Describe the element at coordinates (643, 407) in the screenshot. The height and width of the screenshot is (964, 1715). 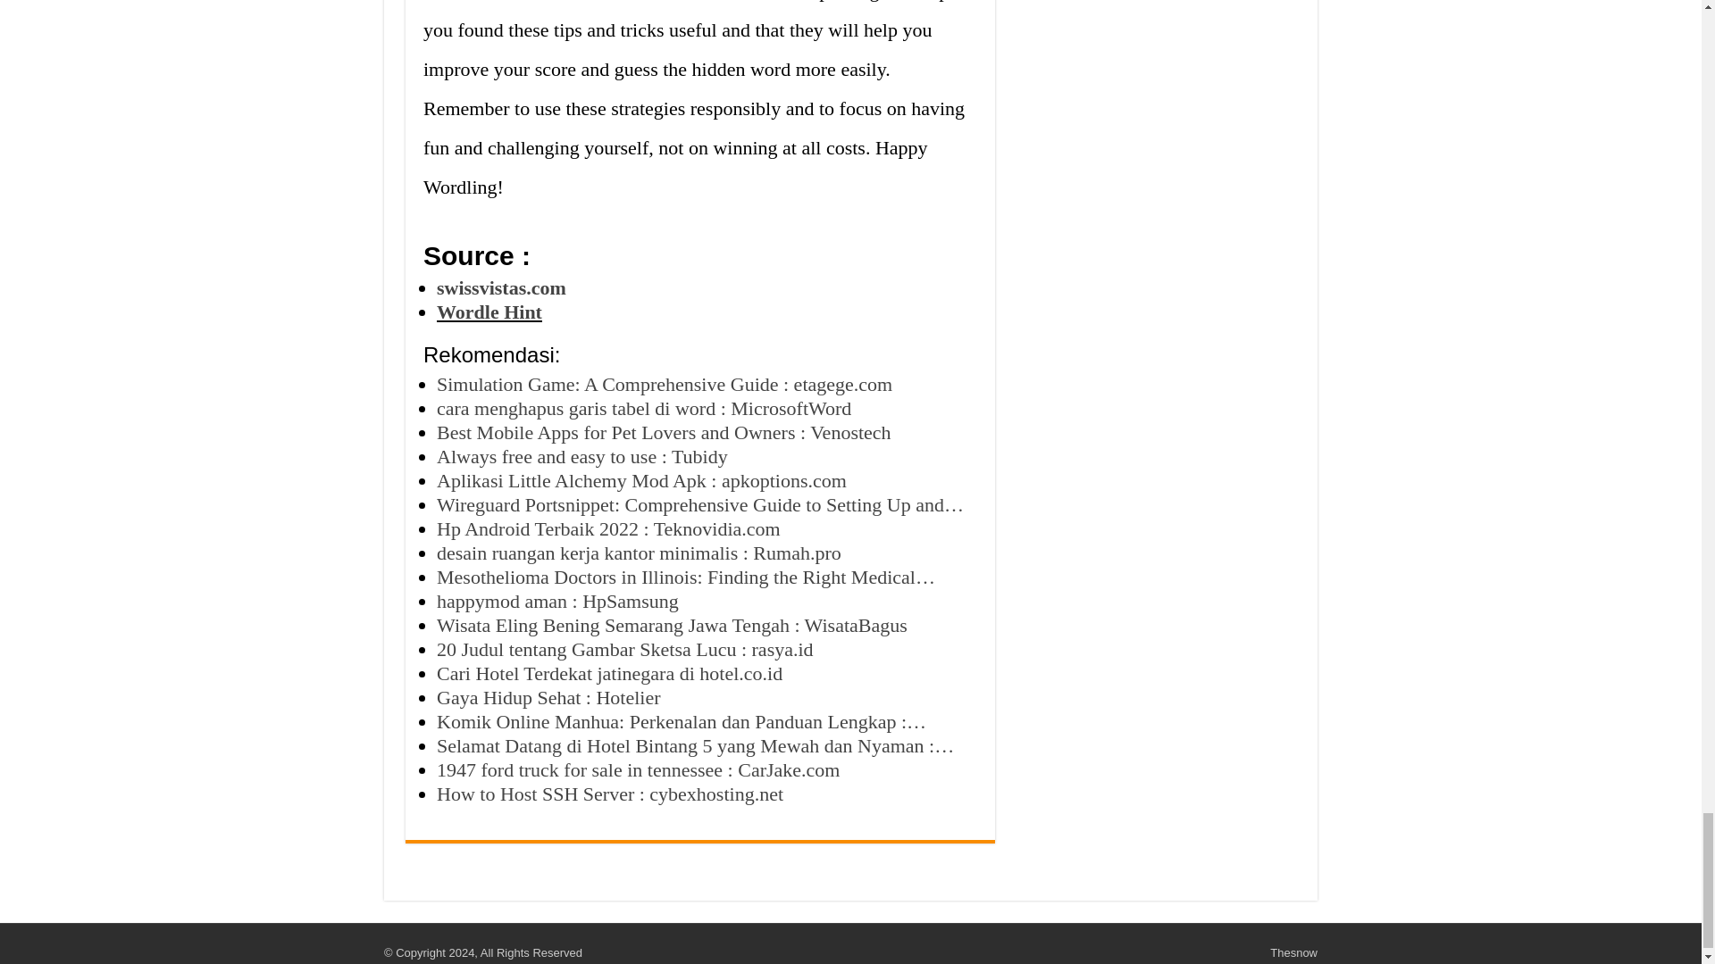
I see `cara menghapus garis tabel di word : MicrosoftWord` at that location.